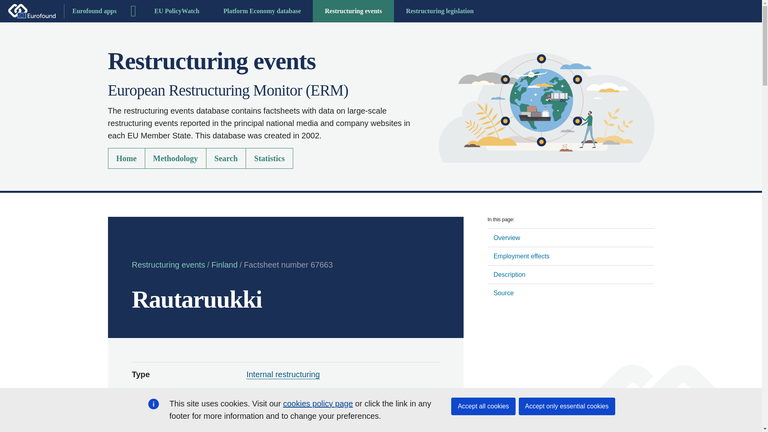 This screenshot has width=768, height=432. What do you see at coordinates (318, 403) in the screenshot?
I see `cookies policy page` at bounding box center [318, 403].